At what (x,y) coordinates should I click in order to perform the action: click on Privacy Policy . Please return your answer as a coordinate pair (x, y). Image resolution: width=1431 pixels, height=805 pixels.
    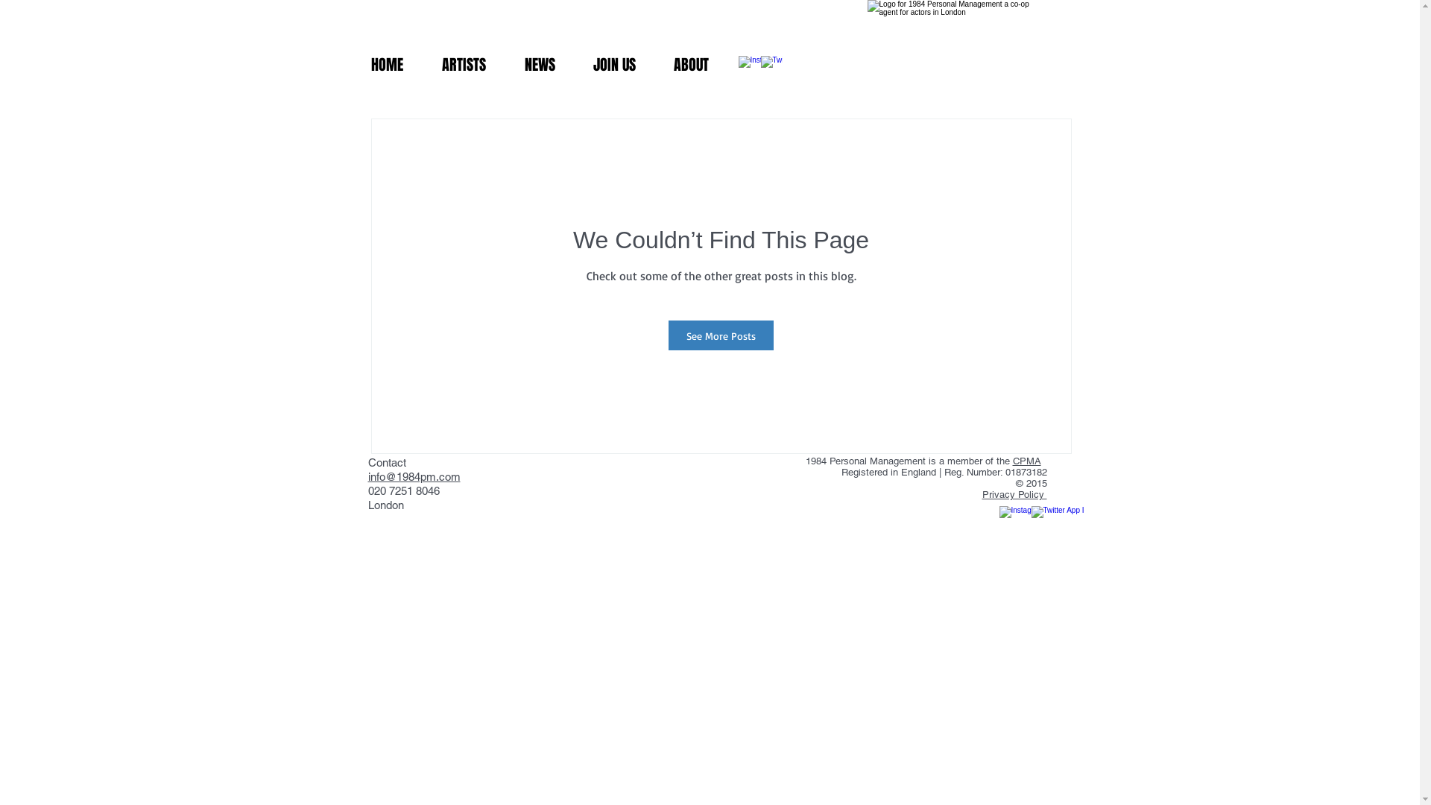
    Looking at the image, I should click on (1015, 495).